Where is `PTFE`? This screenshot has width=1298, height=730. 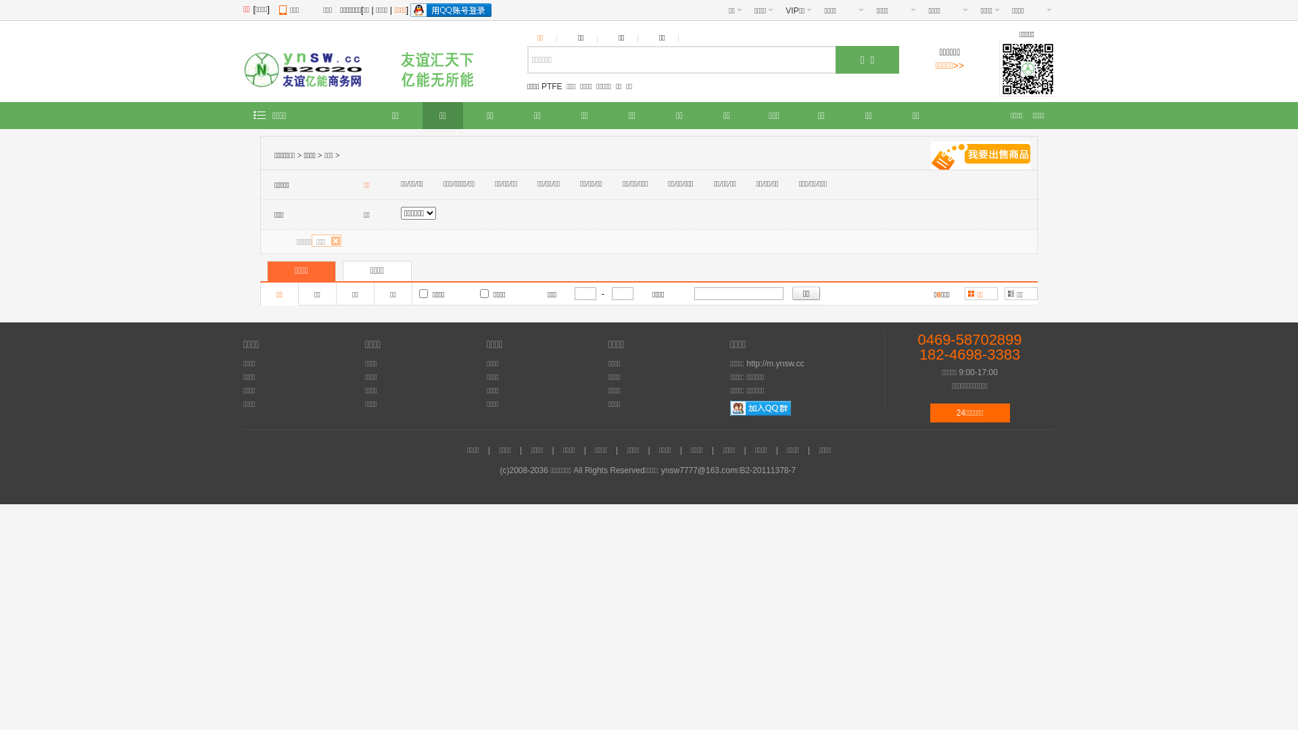 PTFE is located at coordinates (552, 87).